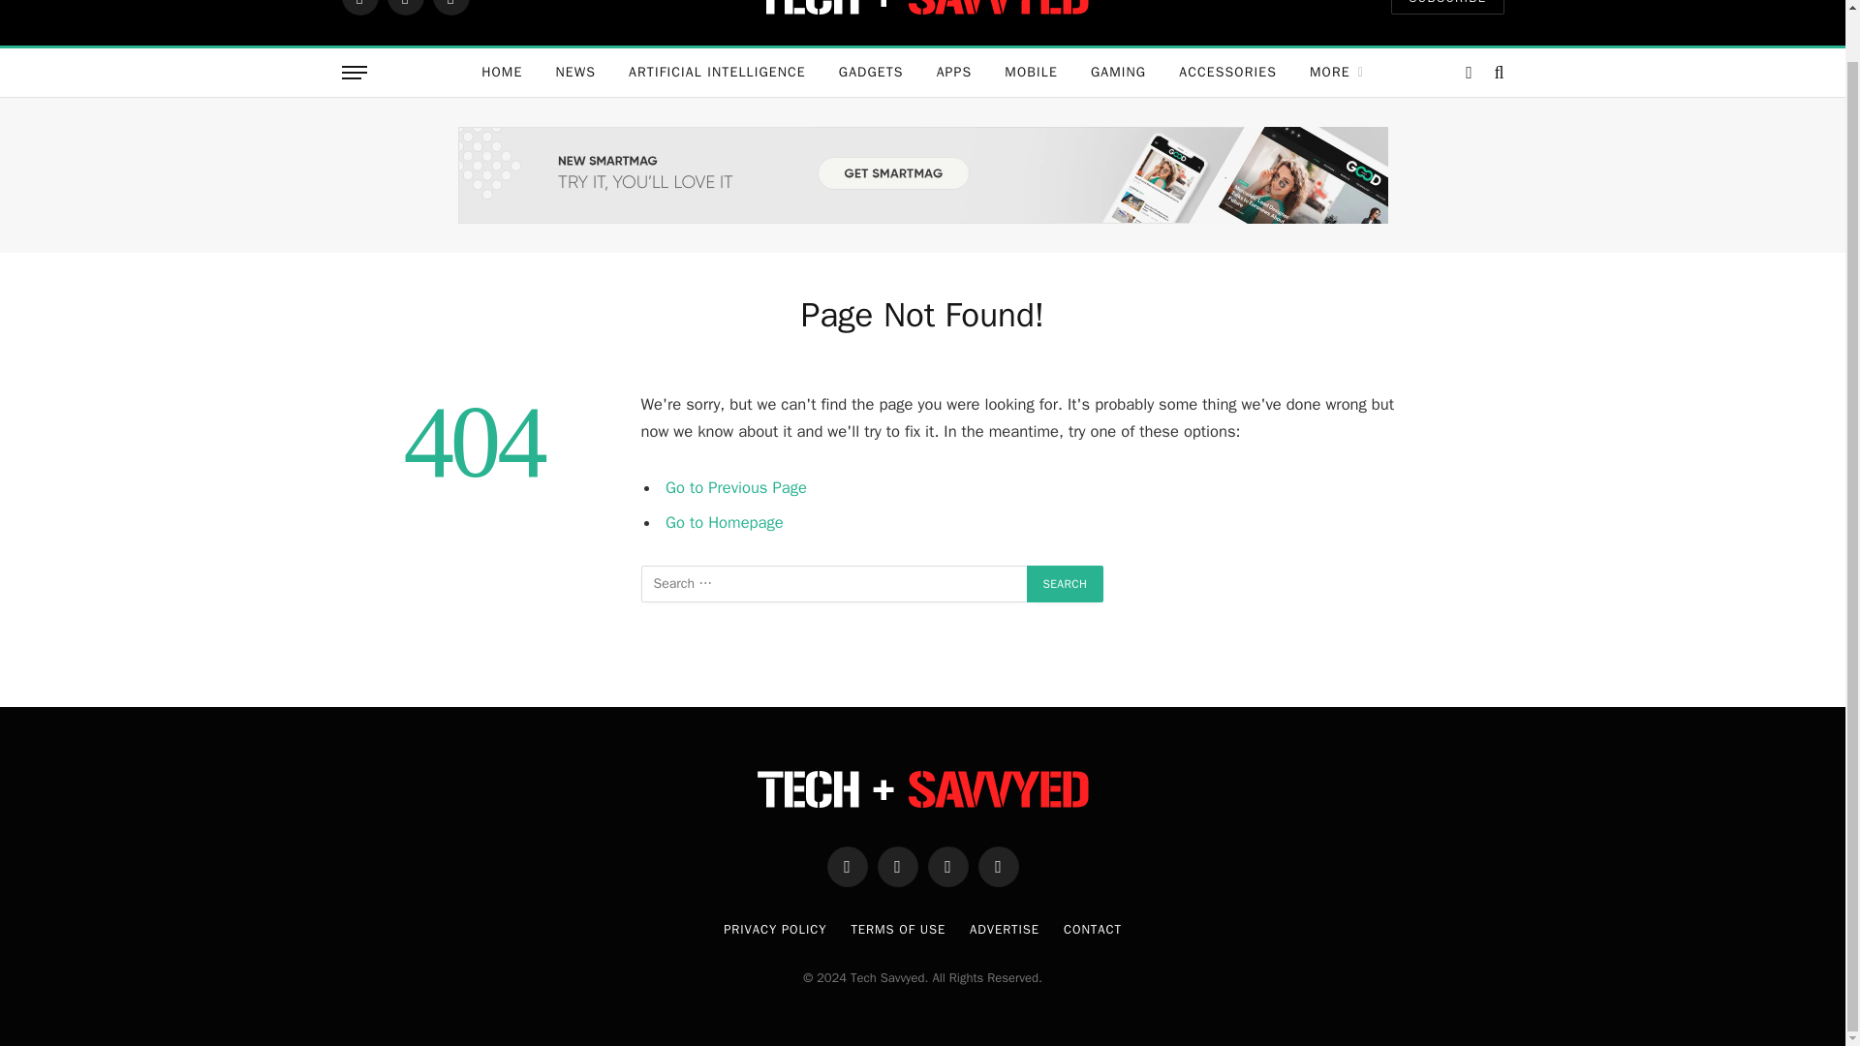 The image size is (1860, 1046). Describe the element at coordinates (922, 15) in the screenshot. I see `Tech Savvyed` at that location.